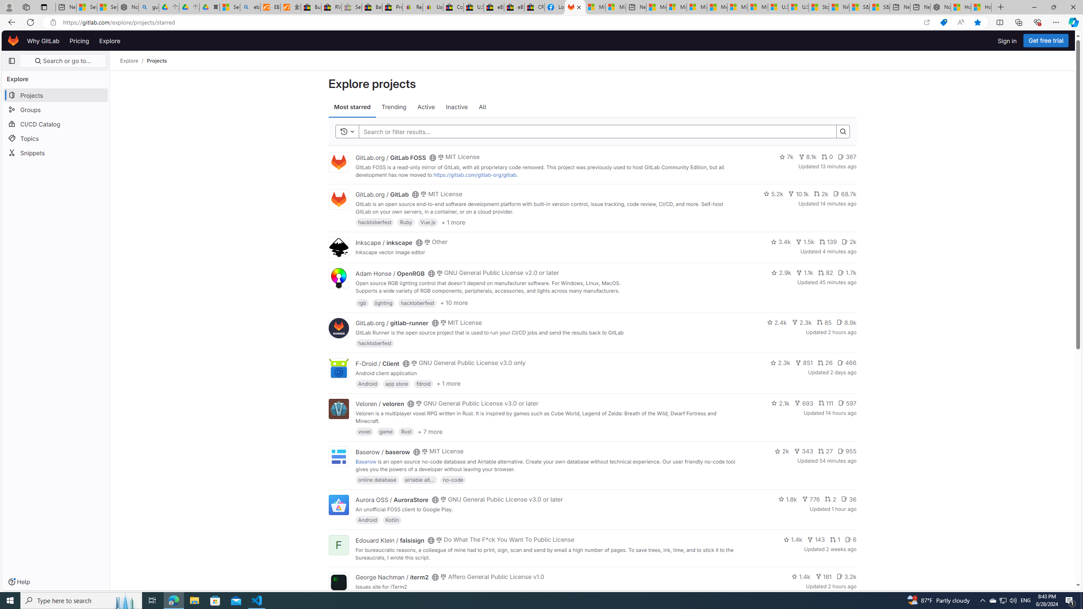 Image resolution: width=1083 pixels, height=609 pixels. What do you see at coordinates (428, 222) in the screenshot?
I see `Vue.js` at bounding box center [428, 222].